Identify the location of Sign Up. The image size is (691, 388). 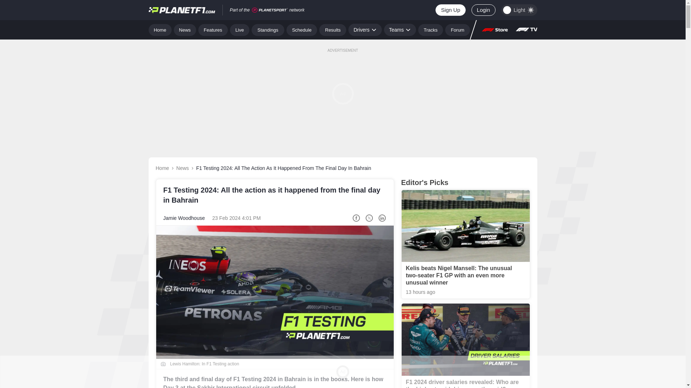
(450, 10).